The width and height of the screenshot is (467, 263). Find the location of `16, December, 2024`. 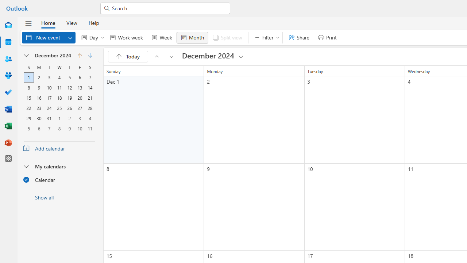

16, December, 2024 is located at coordinates (39, 98).